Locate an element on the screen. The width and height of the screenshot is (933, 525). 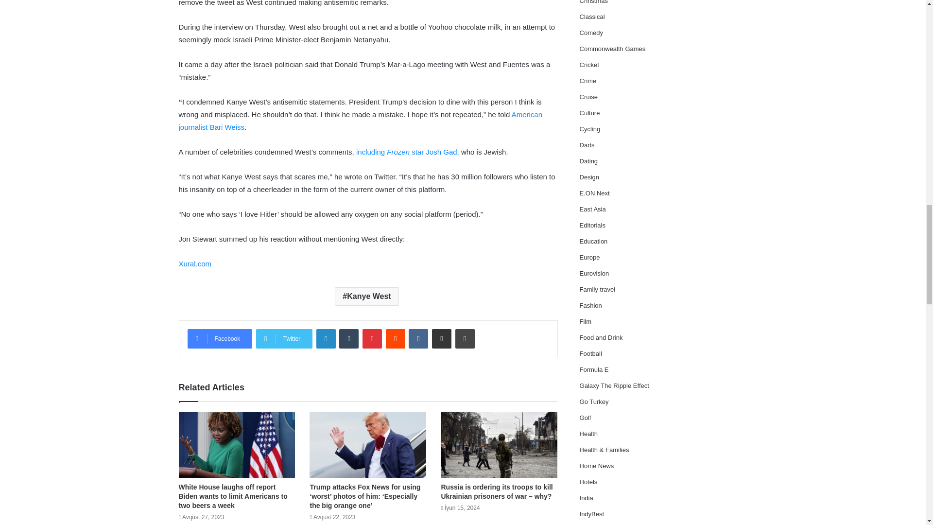
Share via Email is located at coordinates (441, 339).